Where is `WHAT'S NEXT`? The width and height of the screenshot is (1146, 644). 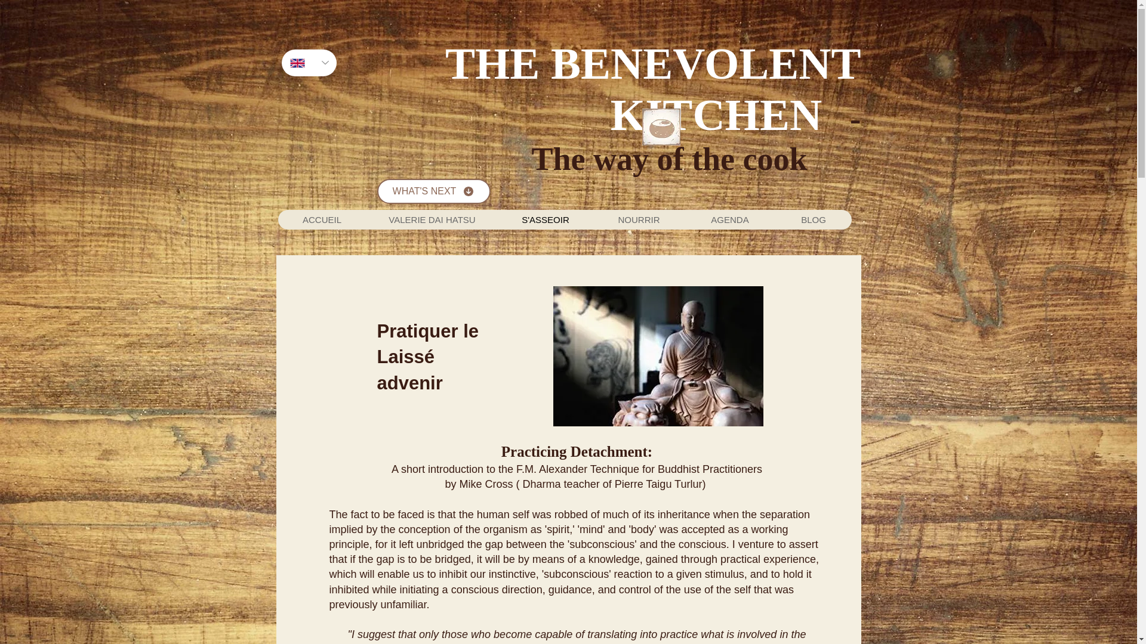
WHAT'S NEXT is located at coordinates (433, 191).